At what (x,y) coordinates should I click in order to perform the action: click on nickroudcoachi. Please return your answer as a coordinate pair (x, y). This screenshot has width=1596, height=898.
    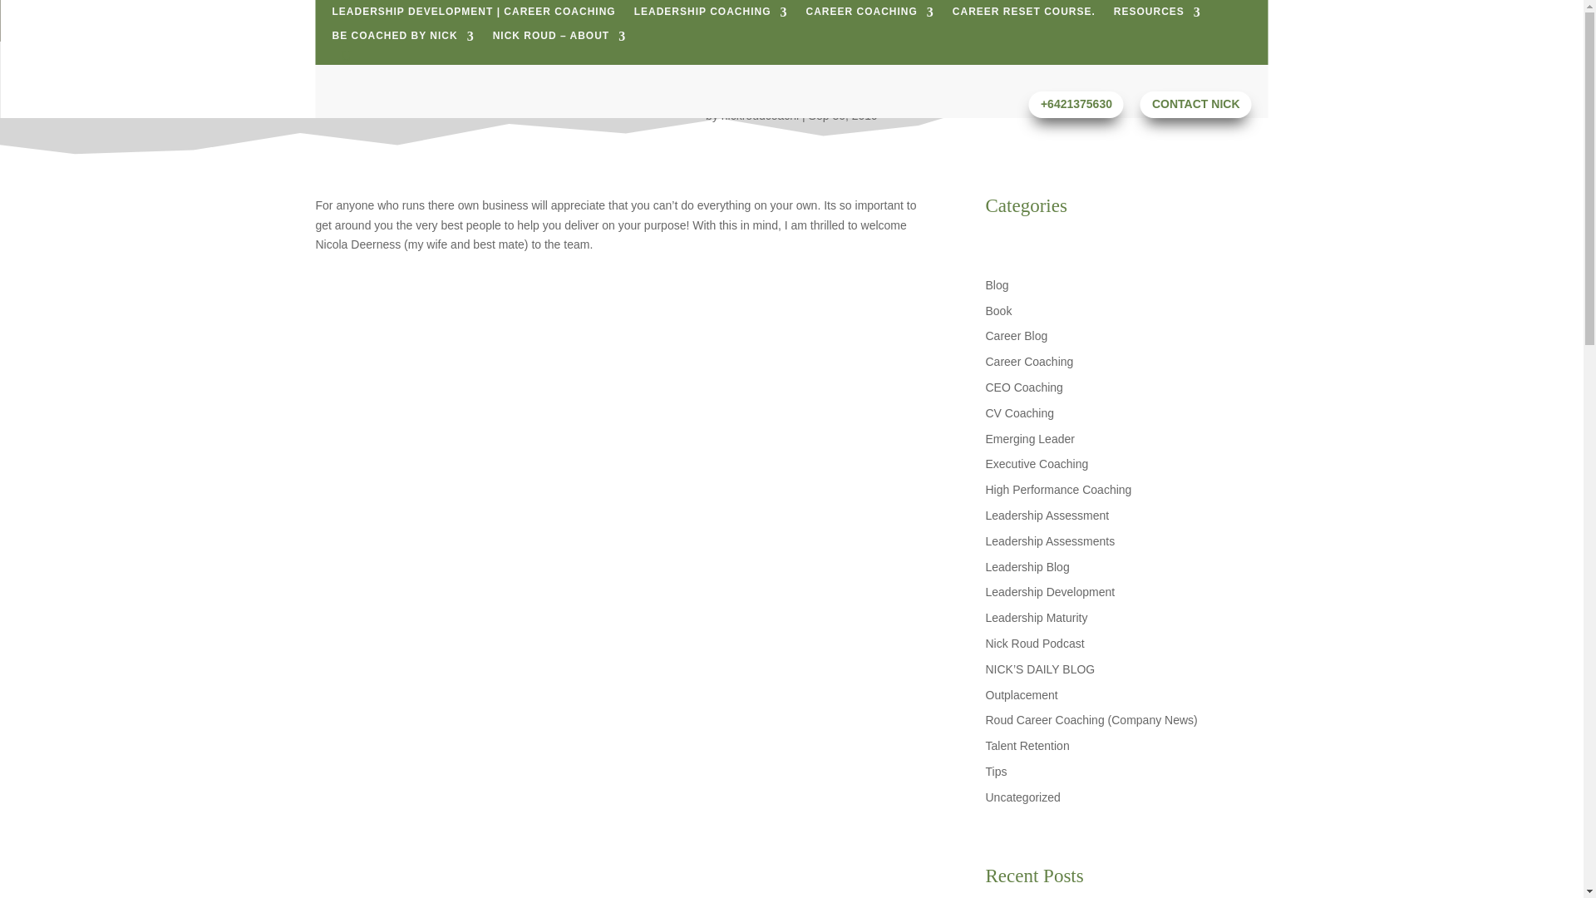
    Looking at the image, I should click on (760, 115).